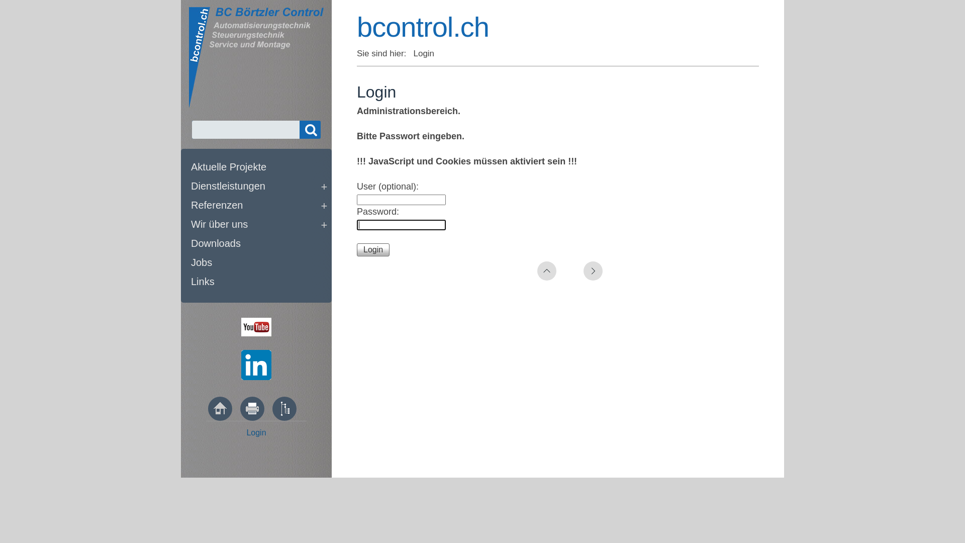 The image size is (965, 543). Describe the element at coordinates (259, 168) in the screenshot. I see `Aktuelle Projekte  ` at that location.